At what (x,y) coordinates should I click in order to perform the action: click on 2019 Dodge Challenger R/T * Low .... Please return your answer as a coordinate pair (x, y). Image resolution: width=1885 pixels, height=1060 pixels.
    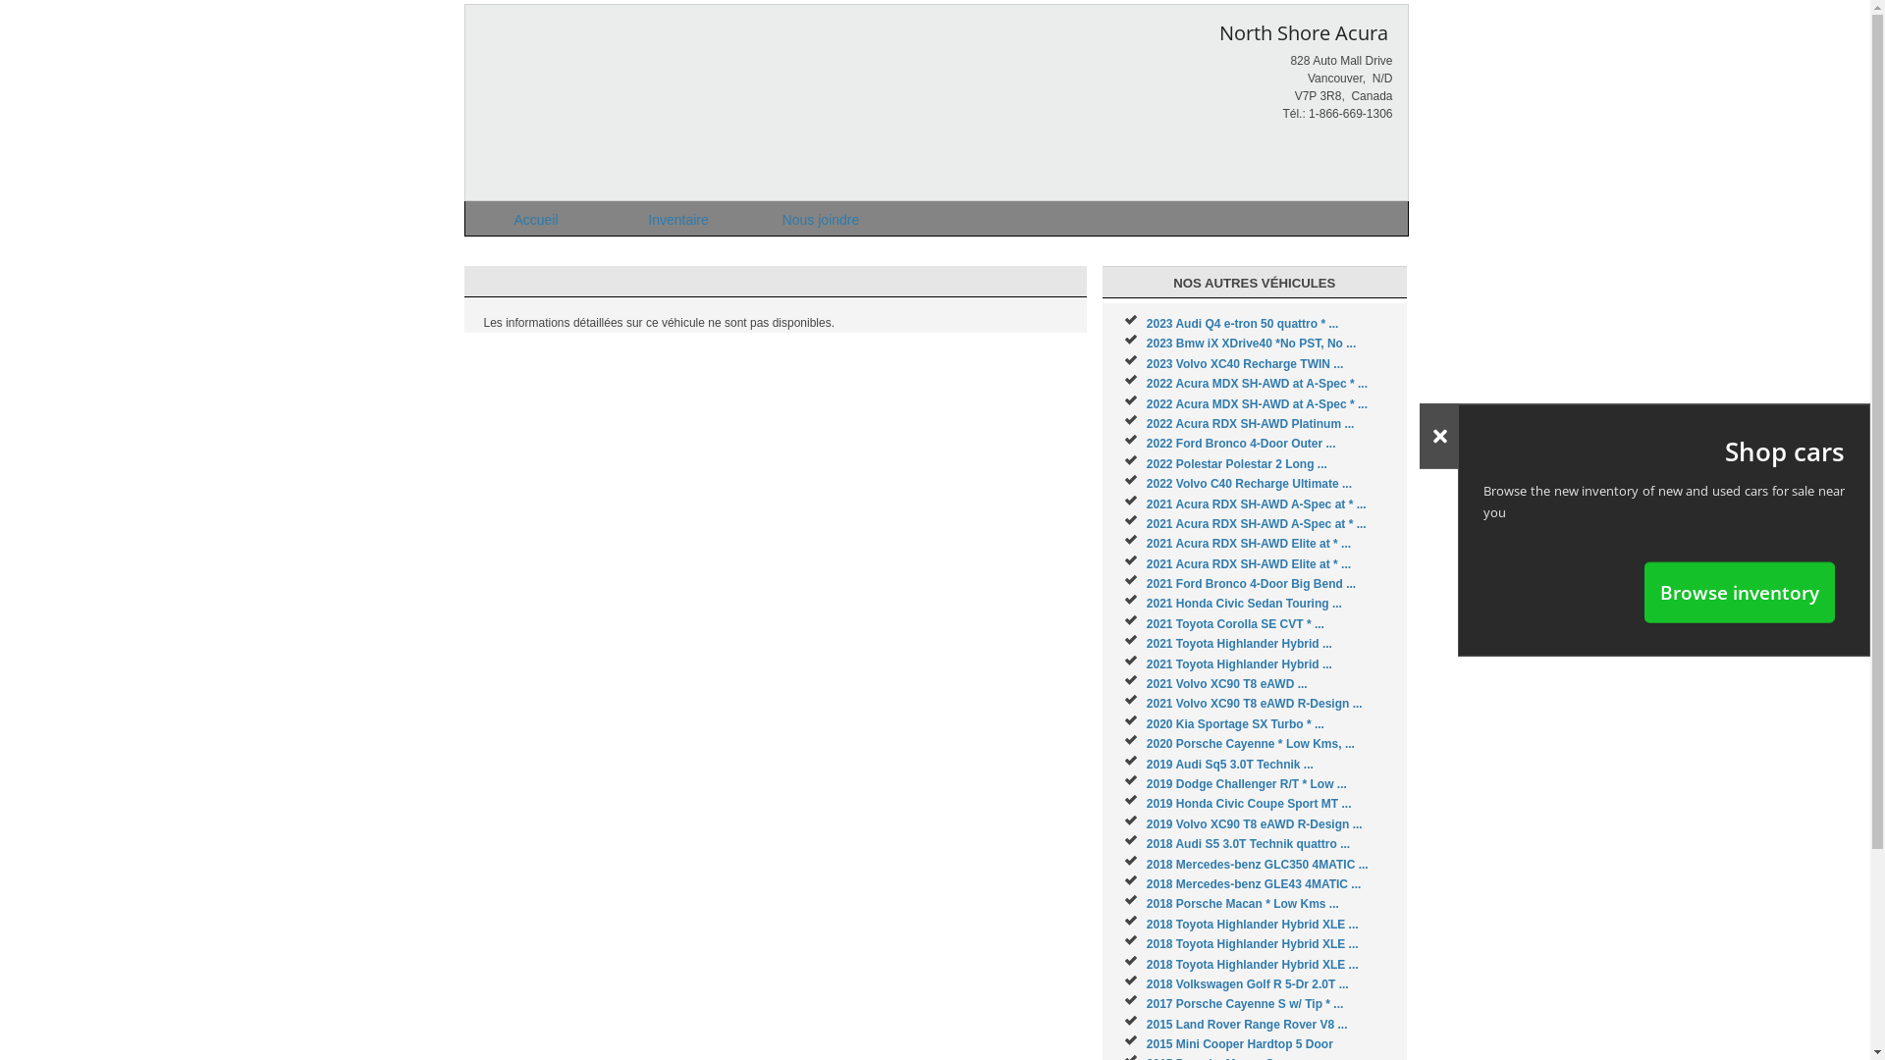
    Looking at the image, I should click on (1247, 784).